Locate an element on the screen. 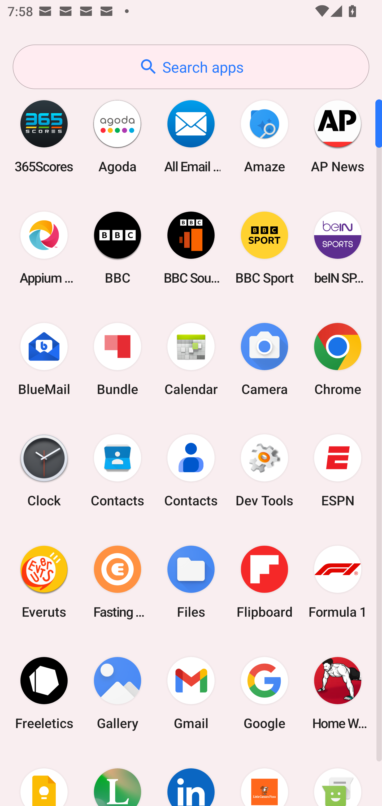 This screenshot has width=382, height=806. Amaze is located at coordinates (264, 136).